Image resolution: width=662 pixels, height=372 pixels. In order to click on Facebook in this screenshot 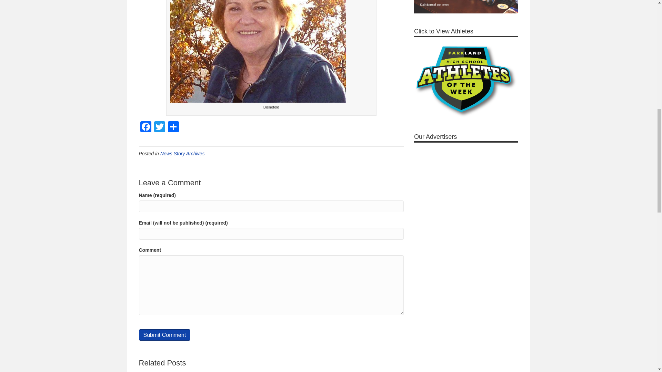, I will do `click(145, 127)`.